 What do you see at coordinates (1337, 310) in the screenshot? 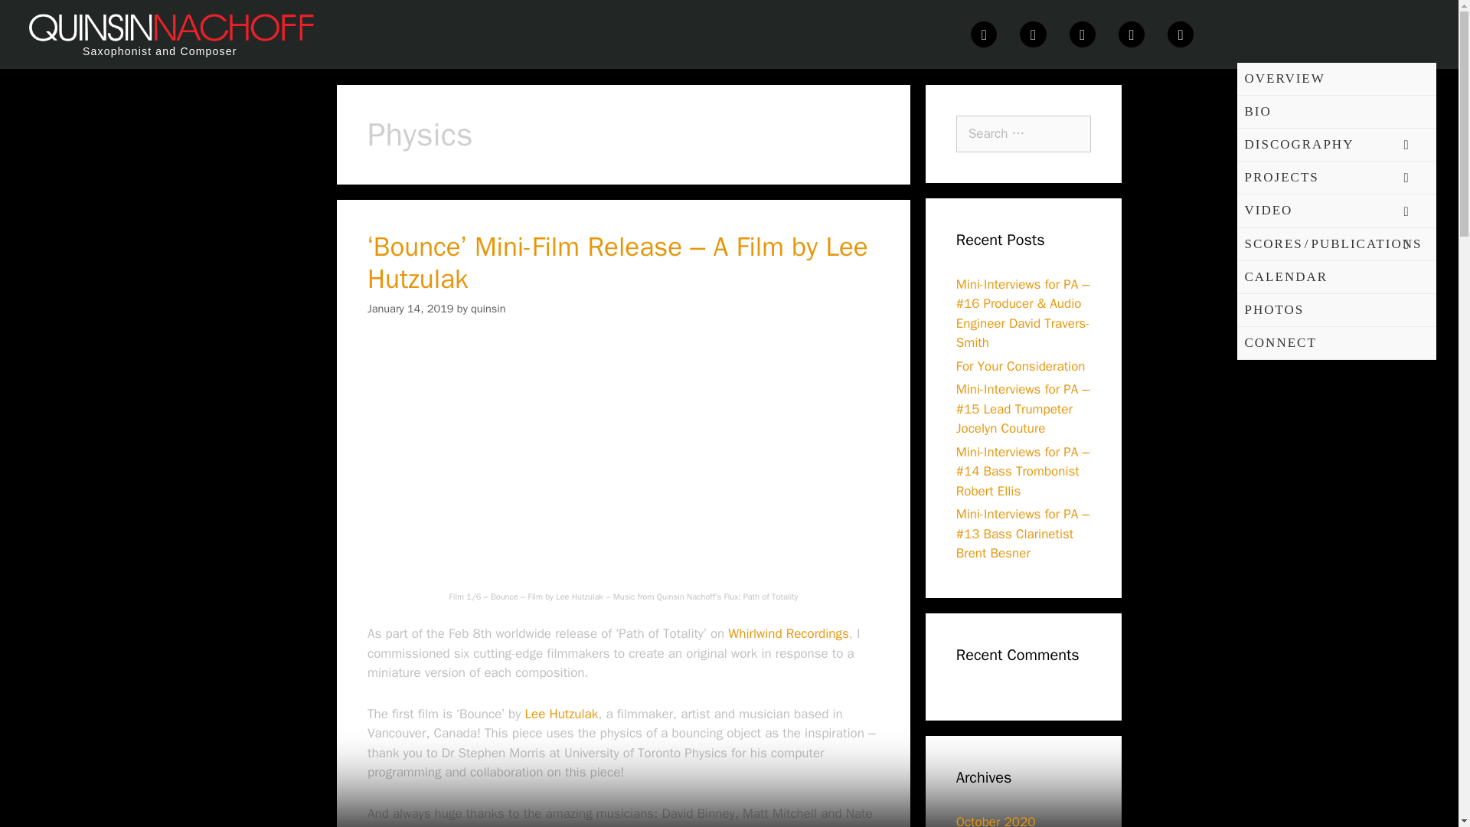
I see `PHOTOS` at bounding box center [1337, 310].